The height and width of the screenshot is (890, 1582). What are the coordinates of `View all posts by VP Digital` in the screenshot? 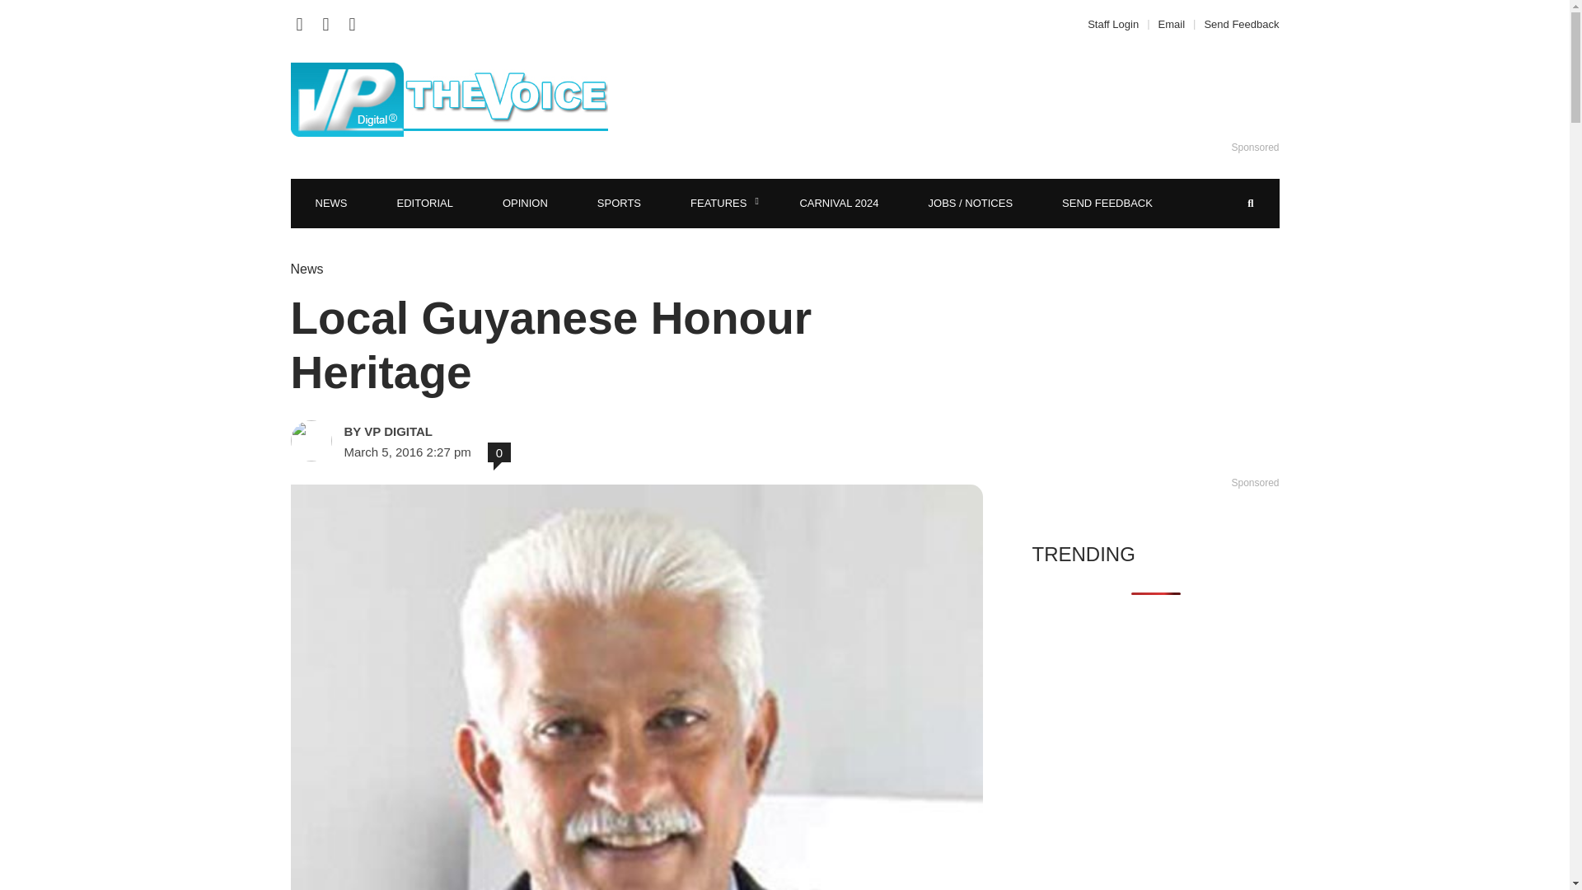 It's located at (460, 432).